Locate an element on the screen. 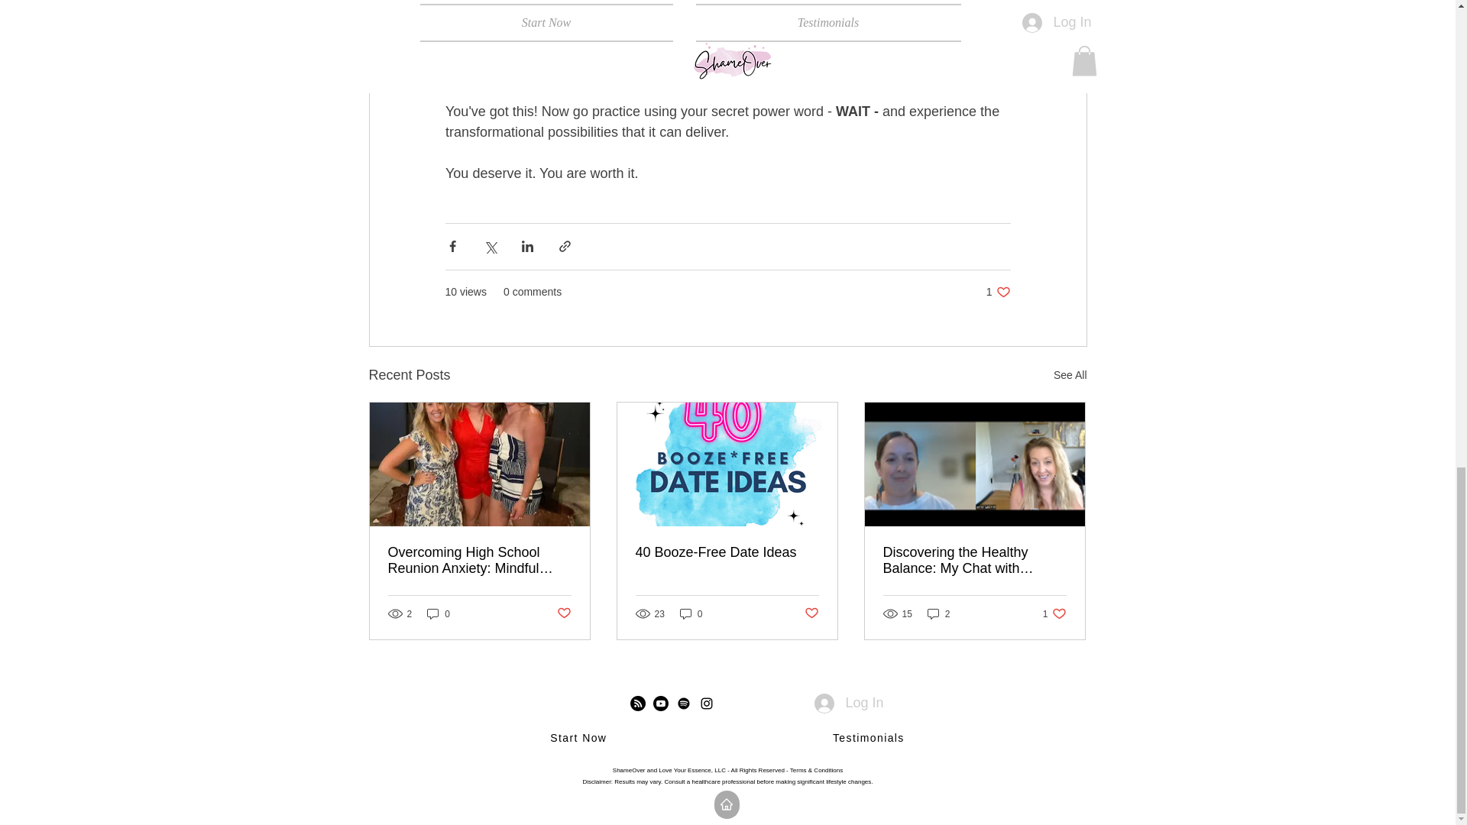 This screenshot has height=825, width=1467. 0 is located at coordinates (998, 292).